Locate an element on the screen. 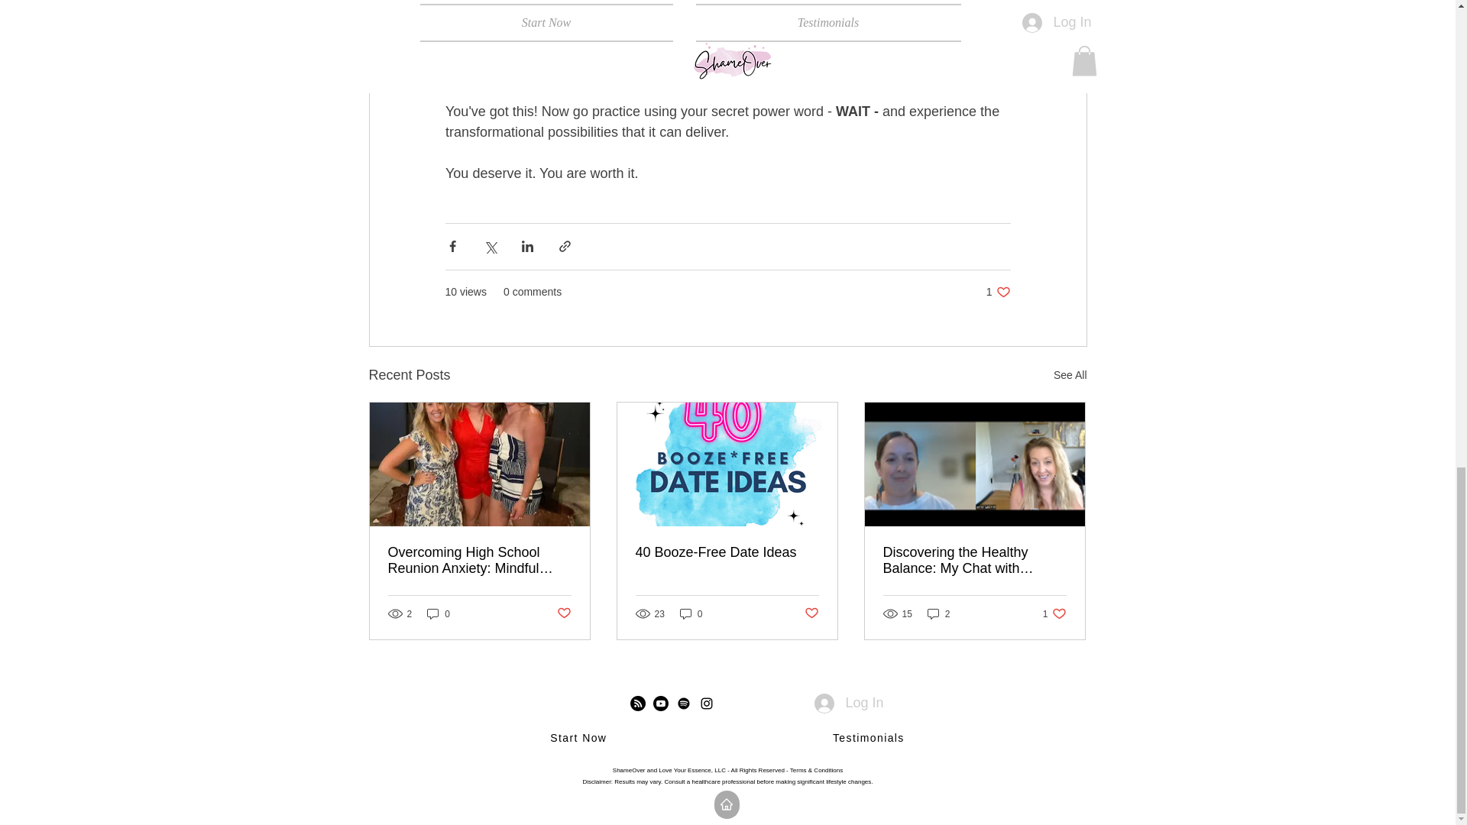 This screenshot has height=825, width=1467. 0 is located at coordinates (998, 292).